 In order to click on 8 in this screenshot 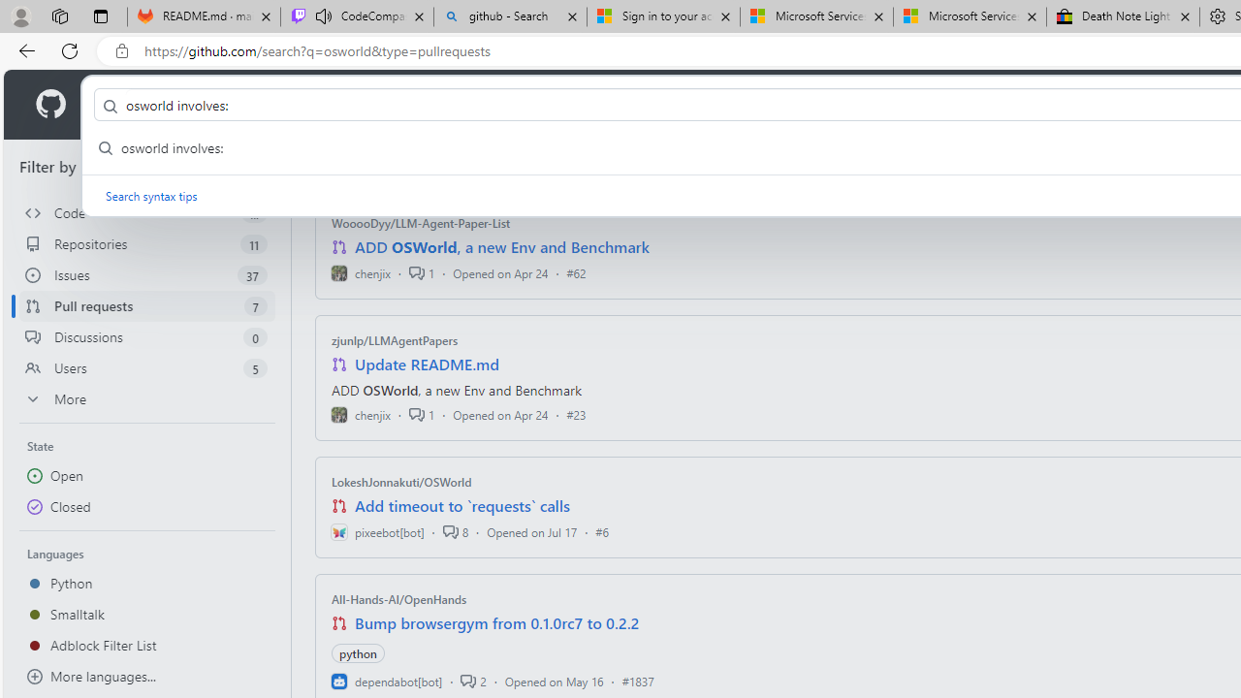, I will do `click(455, 531)`.